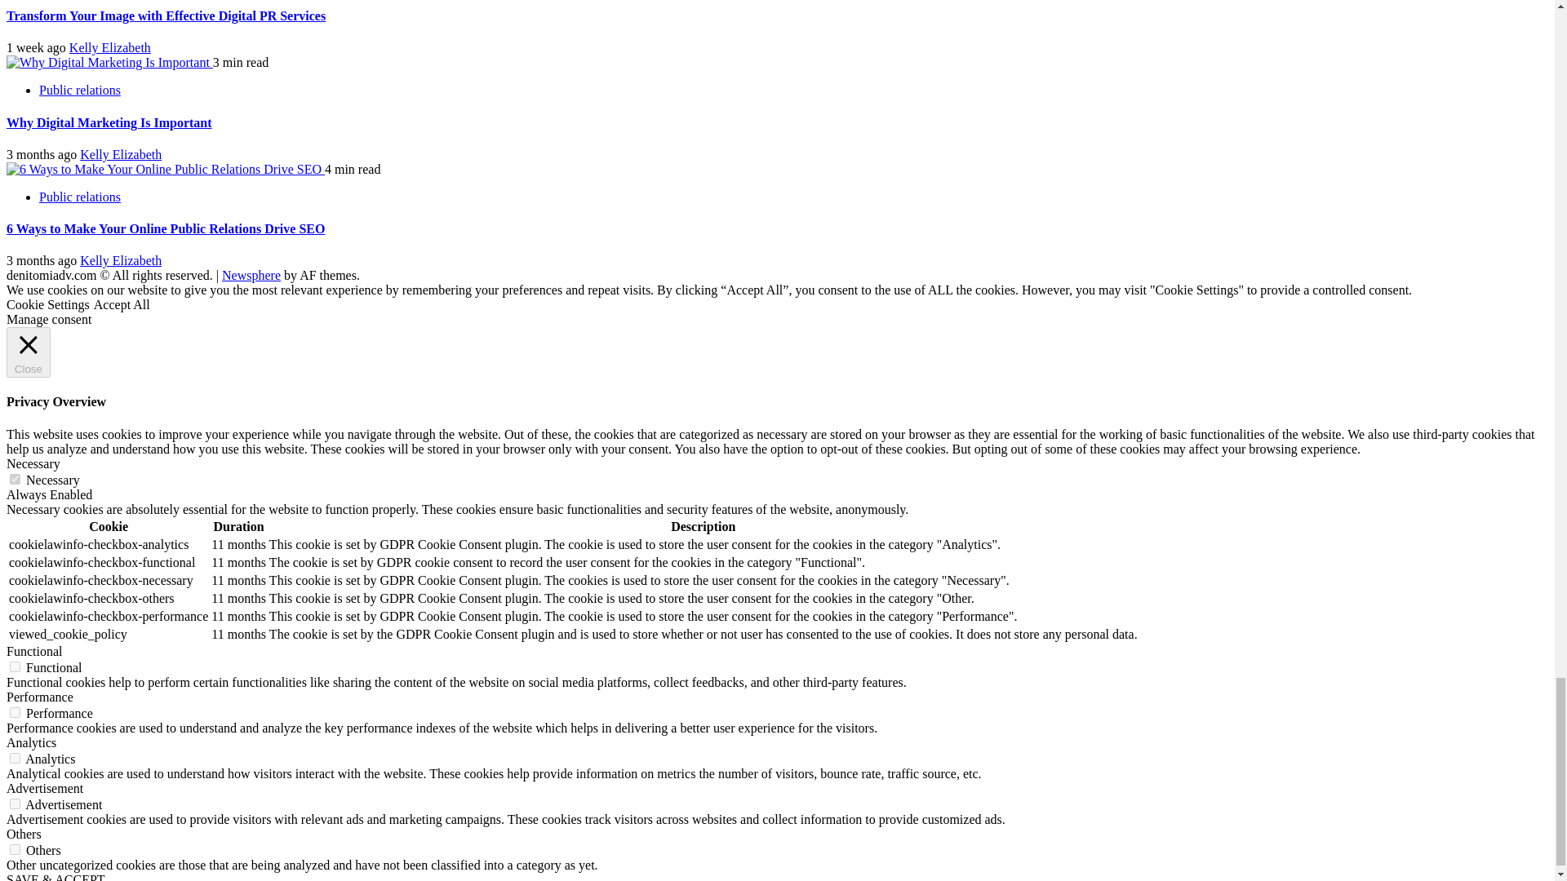 Image resolution: width=1567 pixels, height=881 pixels. What do you see at coordinates (108, 63) in the screenshot?
I see `Why Digital Marketing Is Important` at bounding box center [108, 63].